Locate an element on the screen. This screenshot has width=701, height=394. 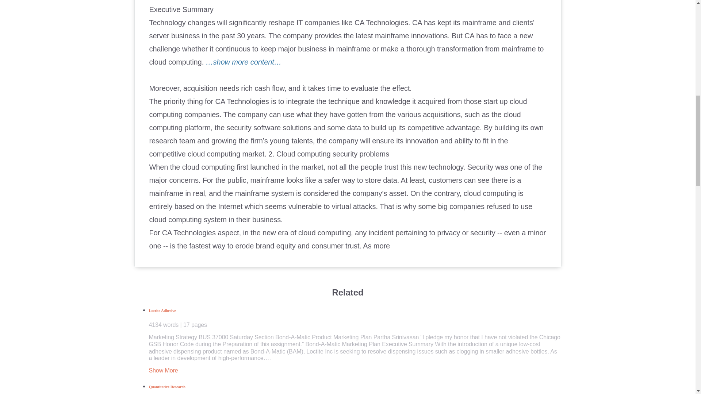
Loctite Adhesive is located at coordinates (355, 318).